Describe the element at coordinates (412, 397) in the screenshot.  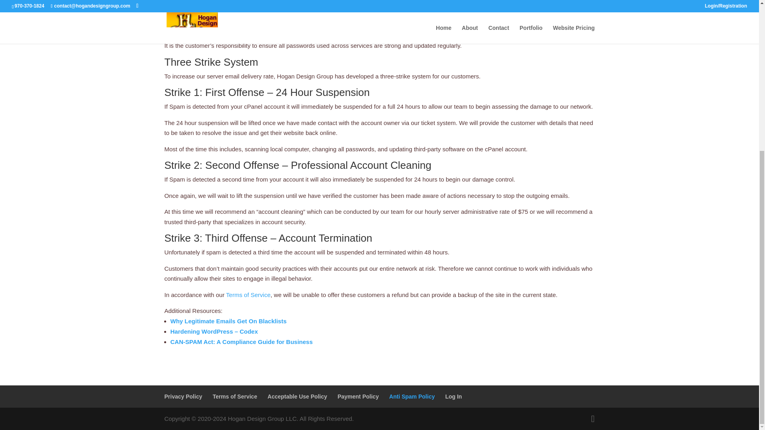
I see `Anti Spam Policy` at that location.